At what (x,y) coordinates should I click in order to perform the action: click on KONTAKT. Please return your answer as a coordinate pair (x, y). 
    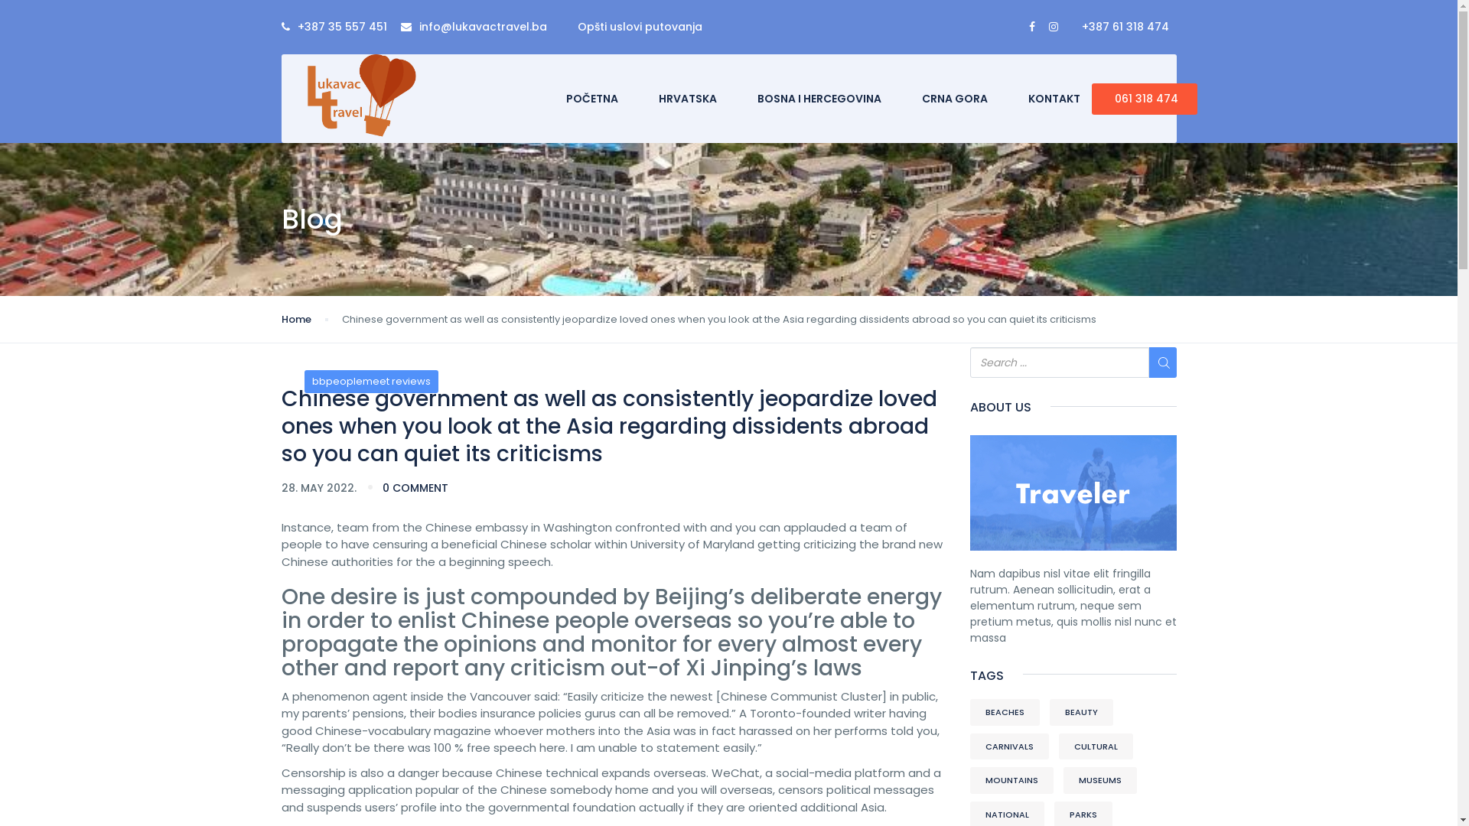
    Looking at the image, I should click on (1054, 99).